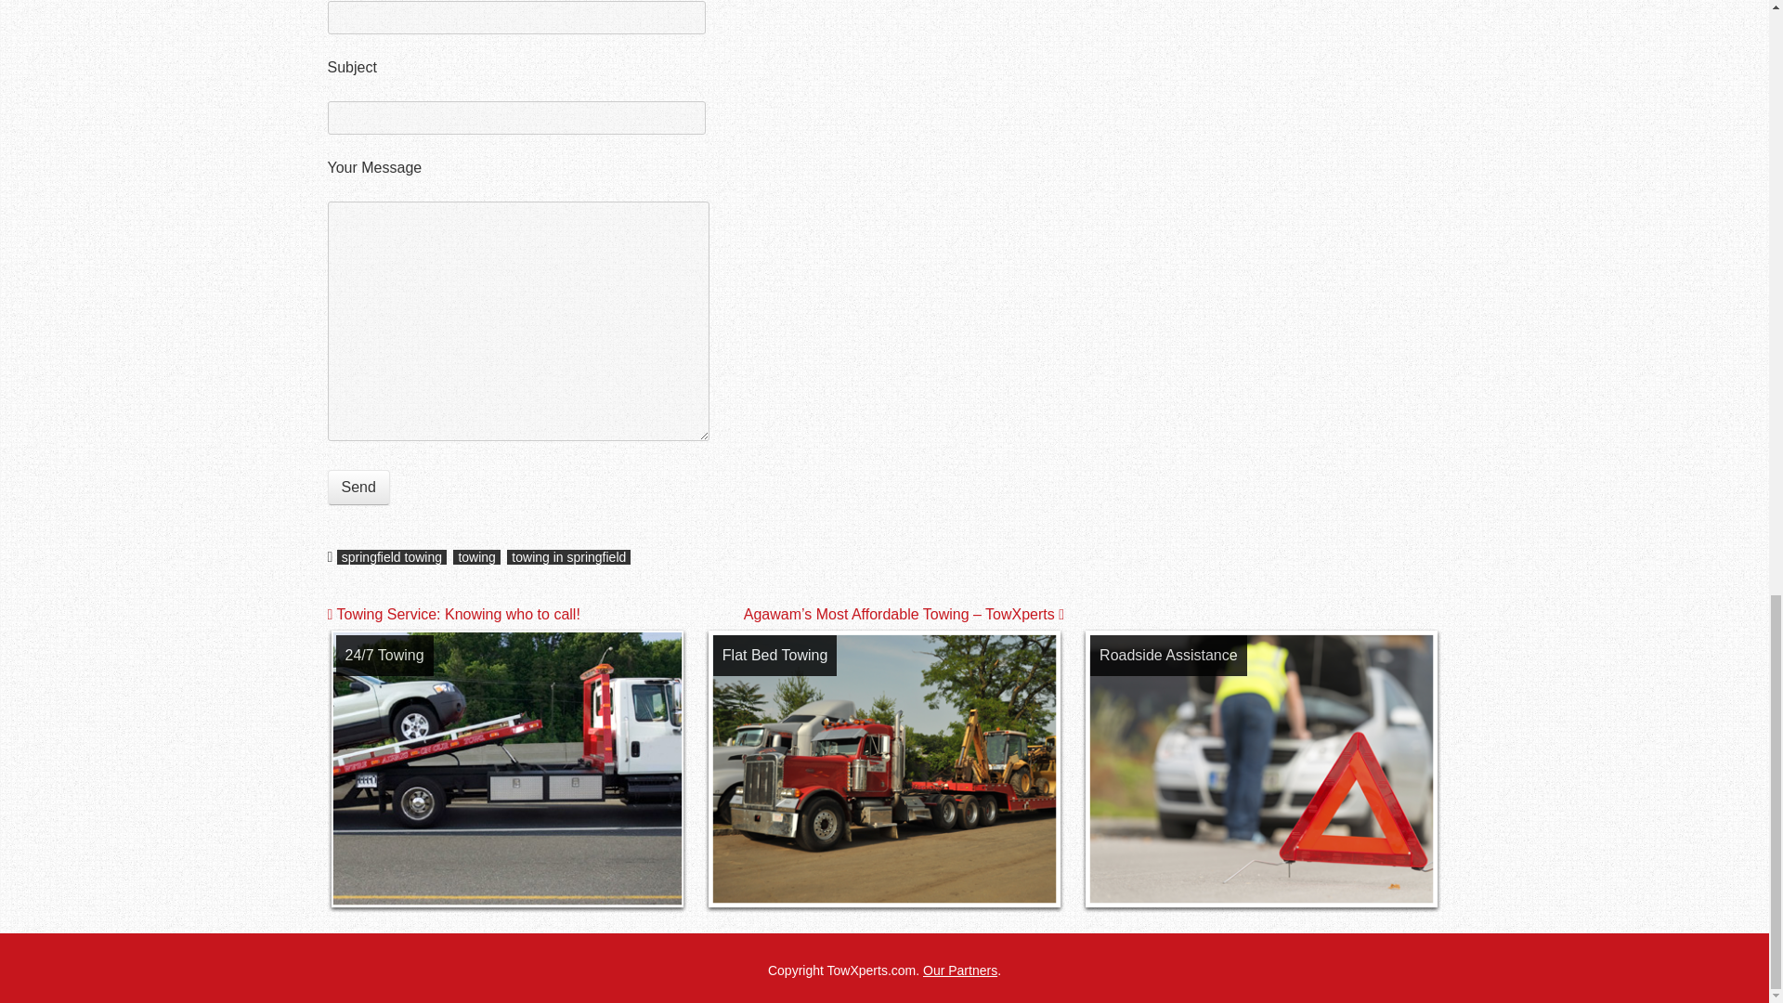 This screenshot has height=1003, width=1783. What do you see at coordinates (960, 970) in the screenshot?
I see `Our Partners` at bounding box center [960, 970].